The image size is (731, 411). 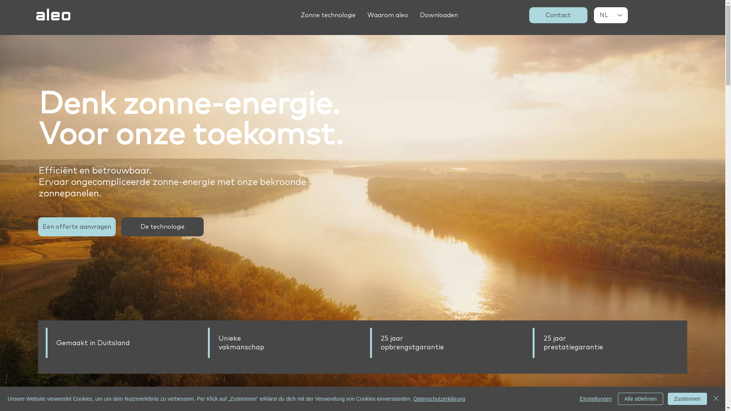 What do you see at coordinates (77, 227) in the screenshot?
I see `Een offerte aanvragen` at bounding box center [77, 227].